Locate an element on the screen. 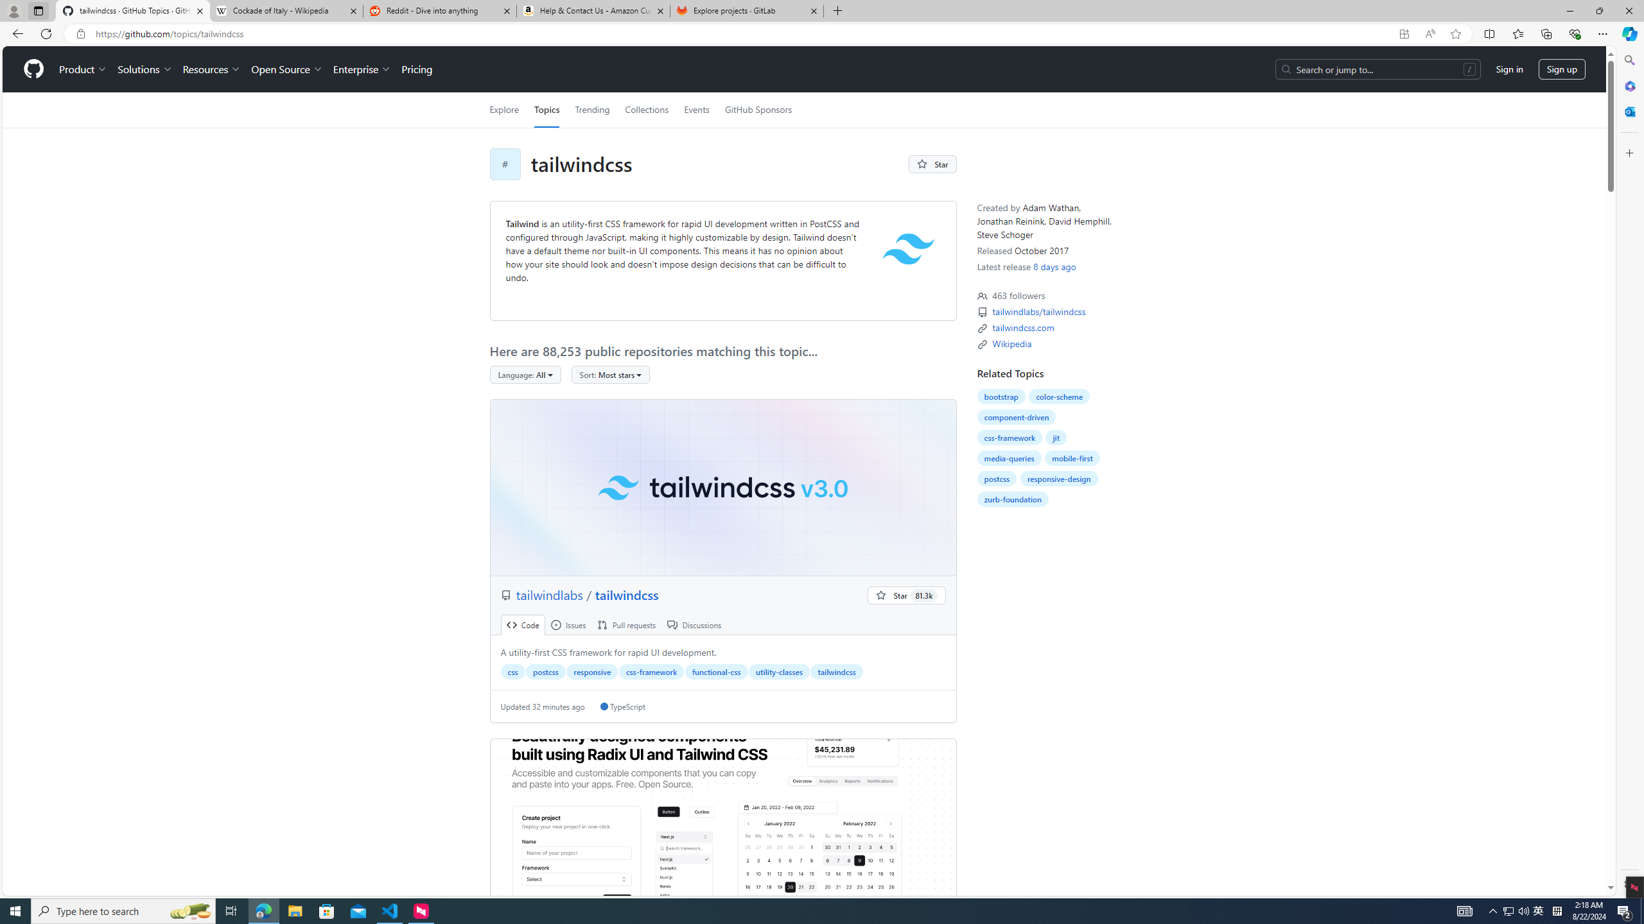 The width and height of the screenshot is (1644, 924).  Issues is located at coordinates (568, 625).